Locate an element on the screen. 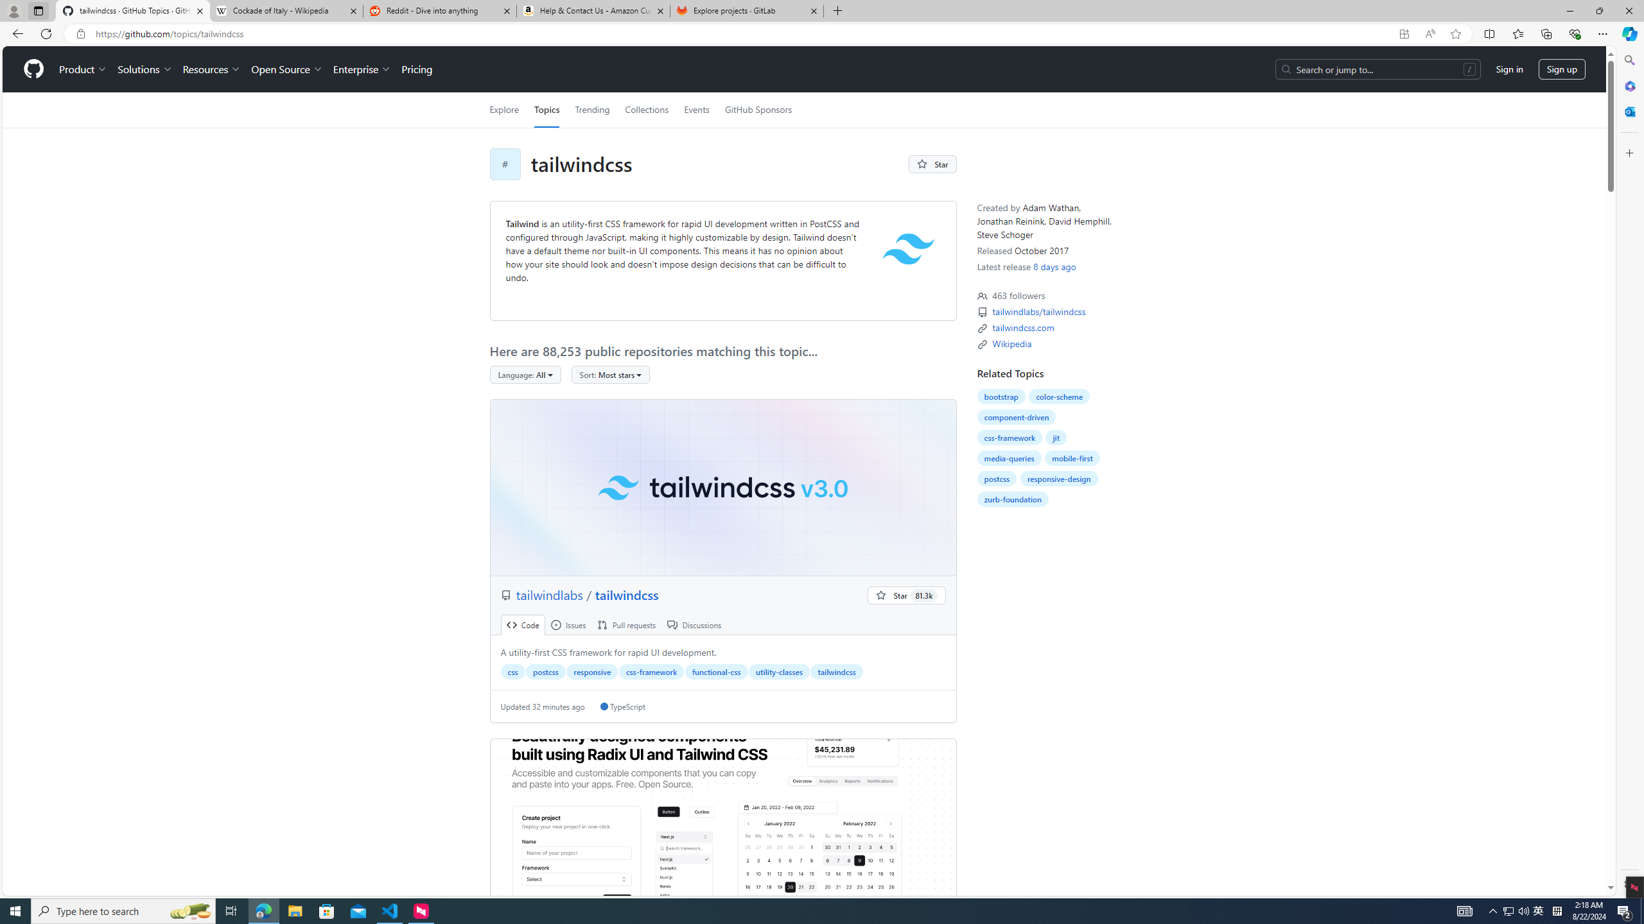 The width and height of the screenshot is (1644, 924).  Issues is located at coordinates (568, 625).